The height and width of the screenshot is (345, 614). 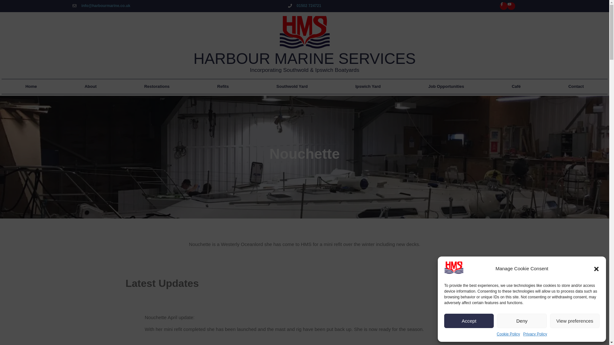 What do you see at coordinates (576, 86) in the screenshot?
I see `Contact` at bounding box center [576, 86].